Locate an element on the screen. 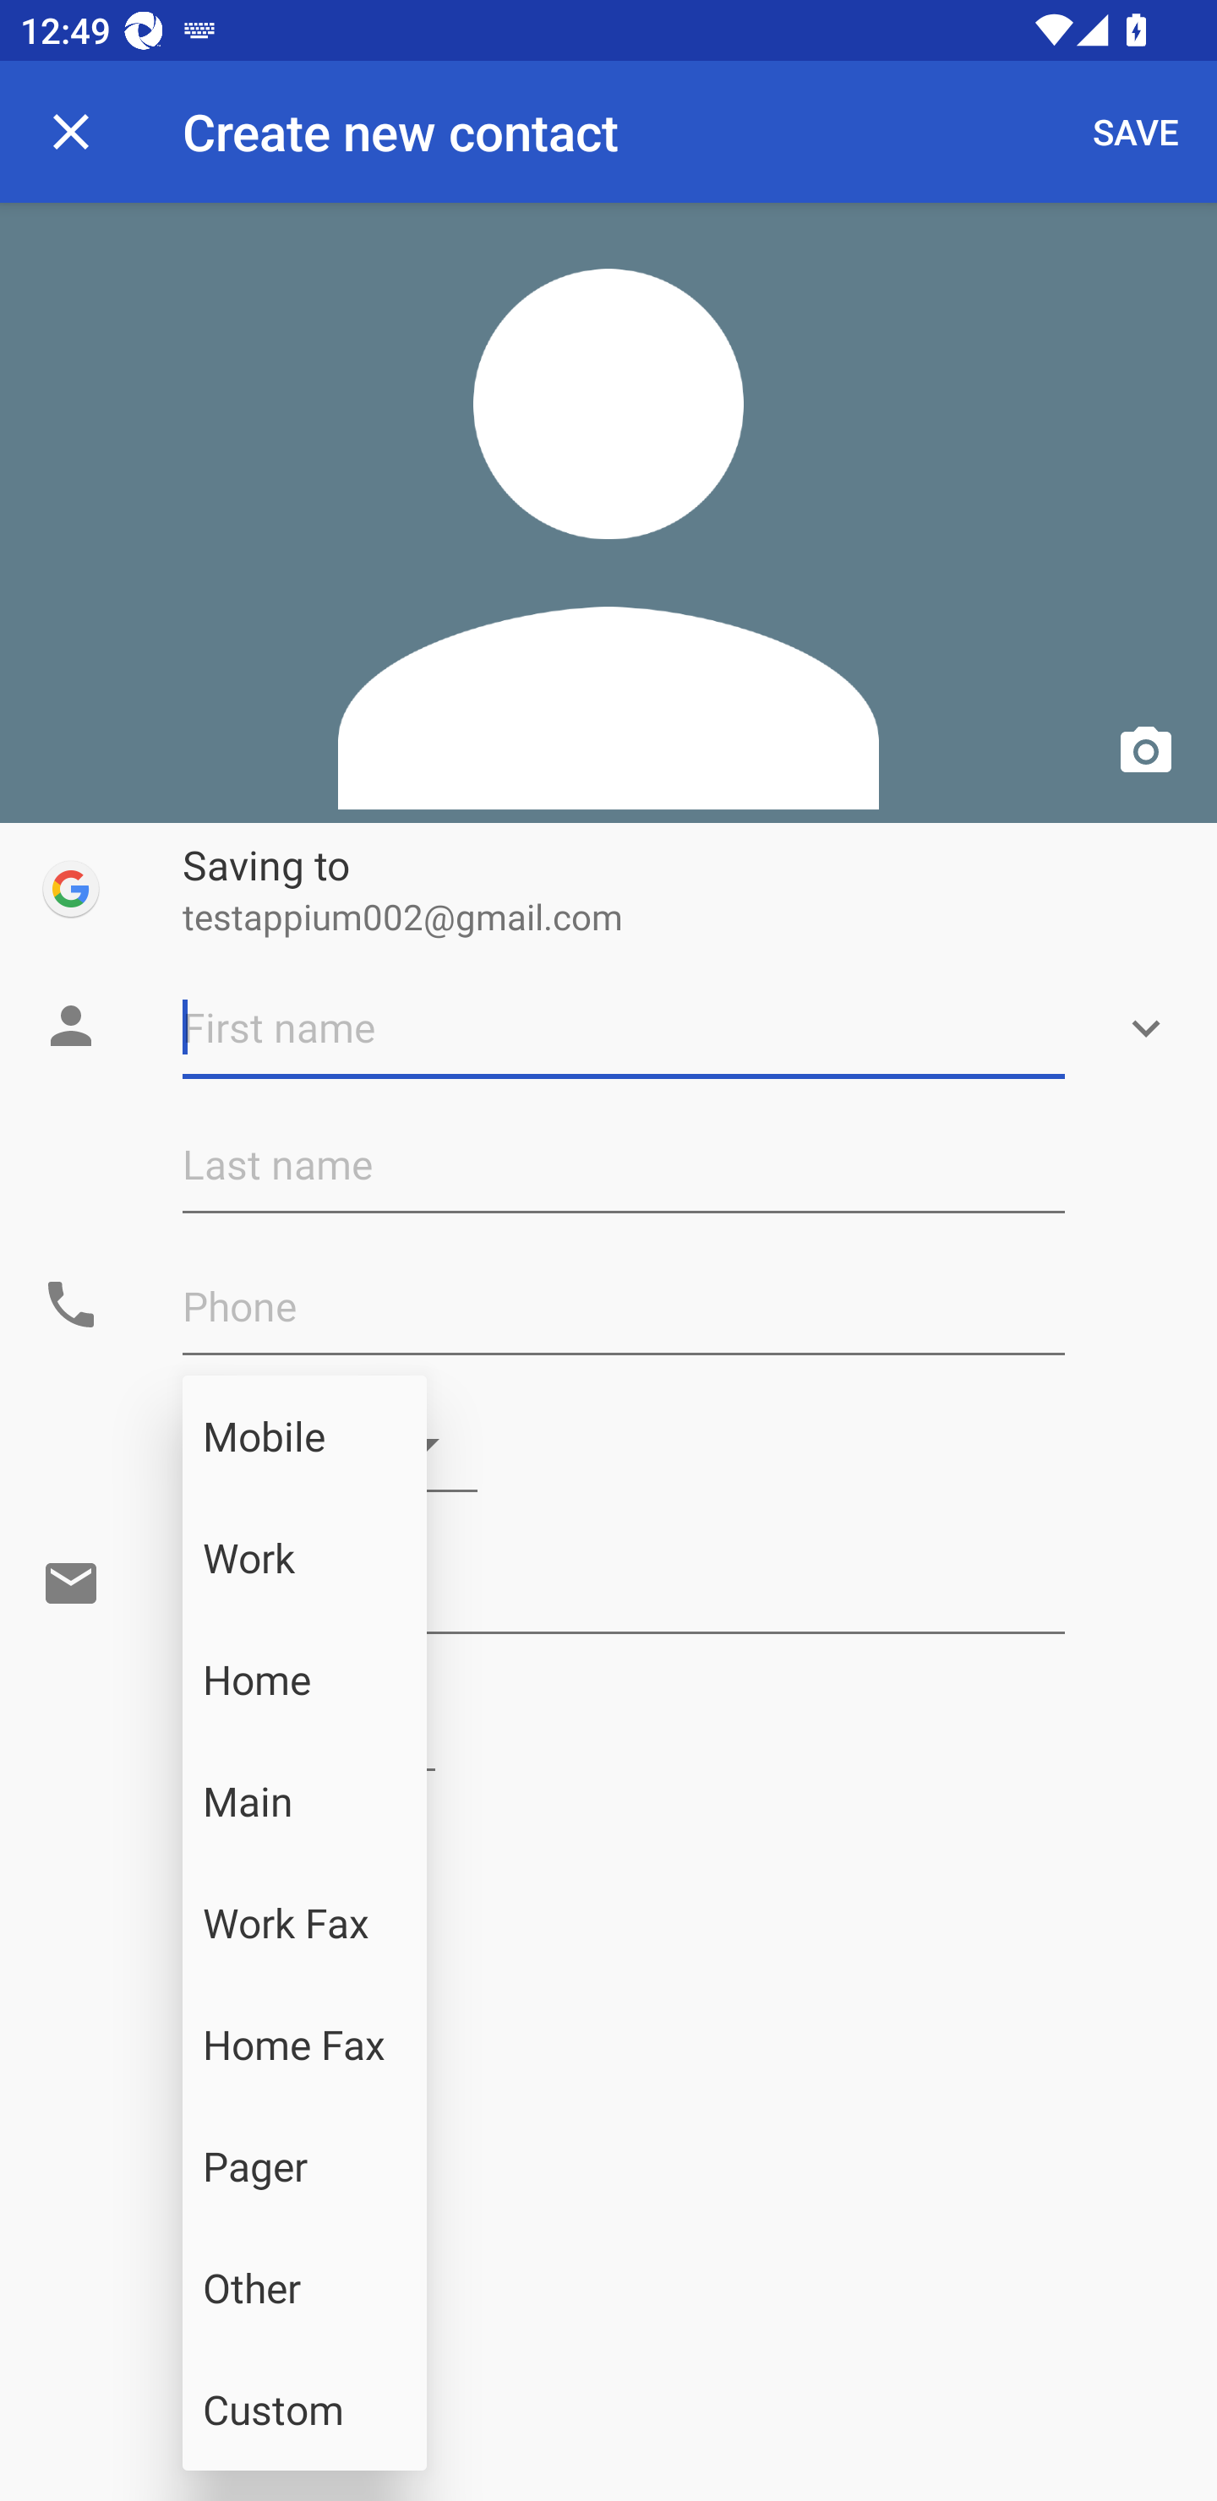 This screenshot has height=2501, width=1217. Work Fax is located at coordinates (304, 1923).